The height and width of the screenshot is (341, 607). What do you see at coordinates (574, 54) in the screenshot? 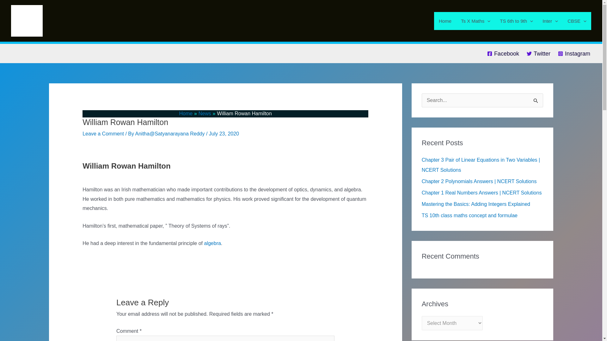
I see `Instagram` at bounding box center [574, 54].